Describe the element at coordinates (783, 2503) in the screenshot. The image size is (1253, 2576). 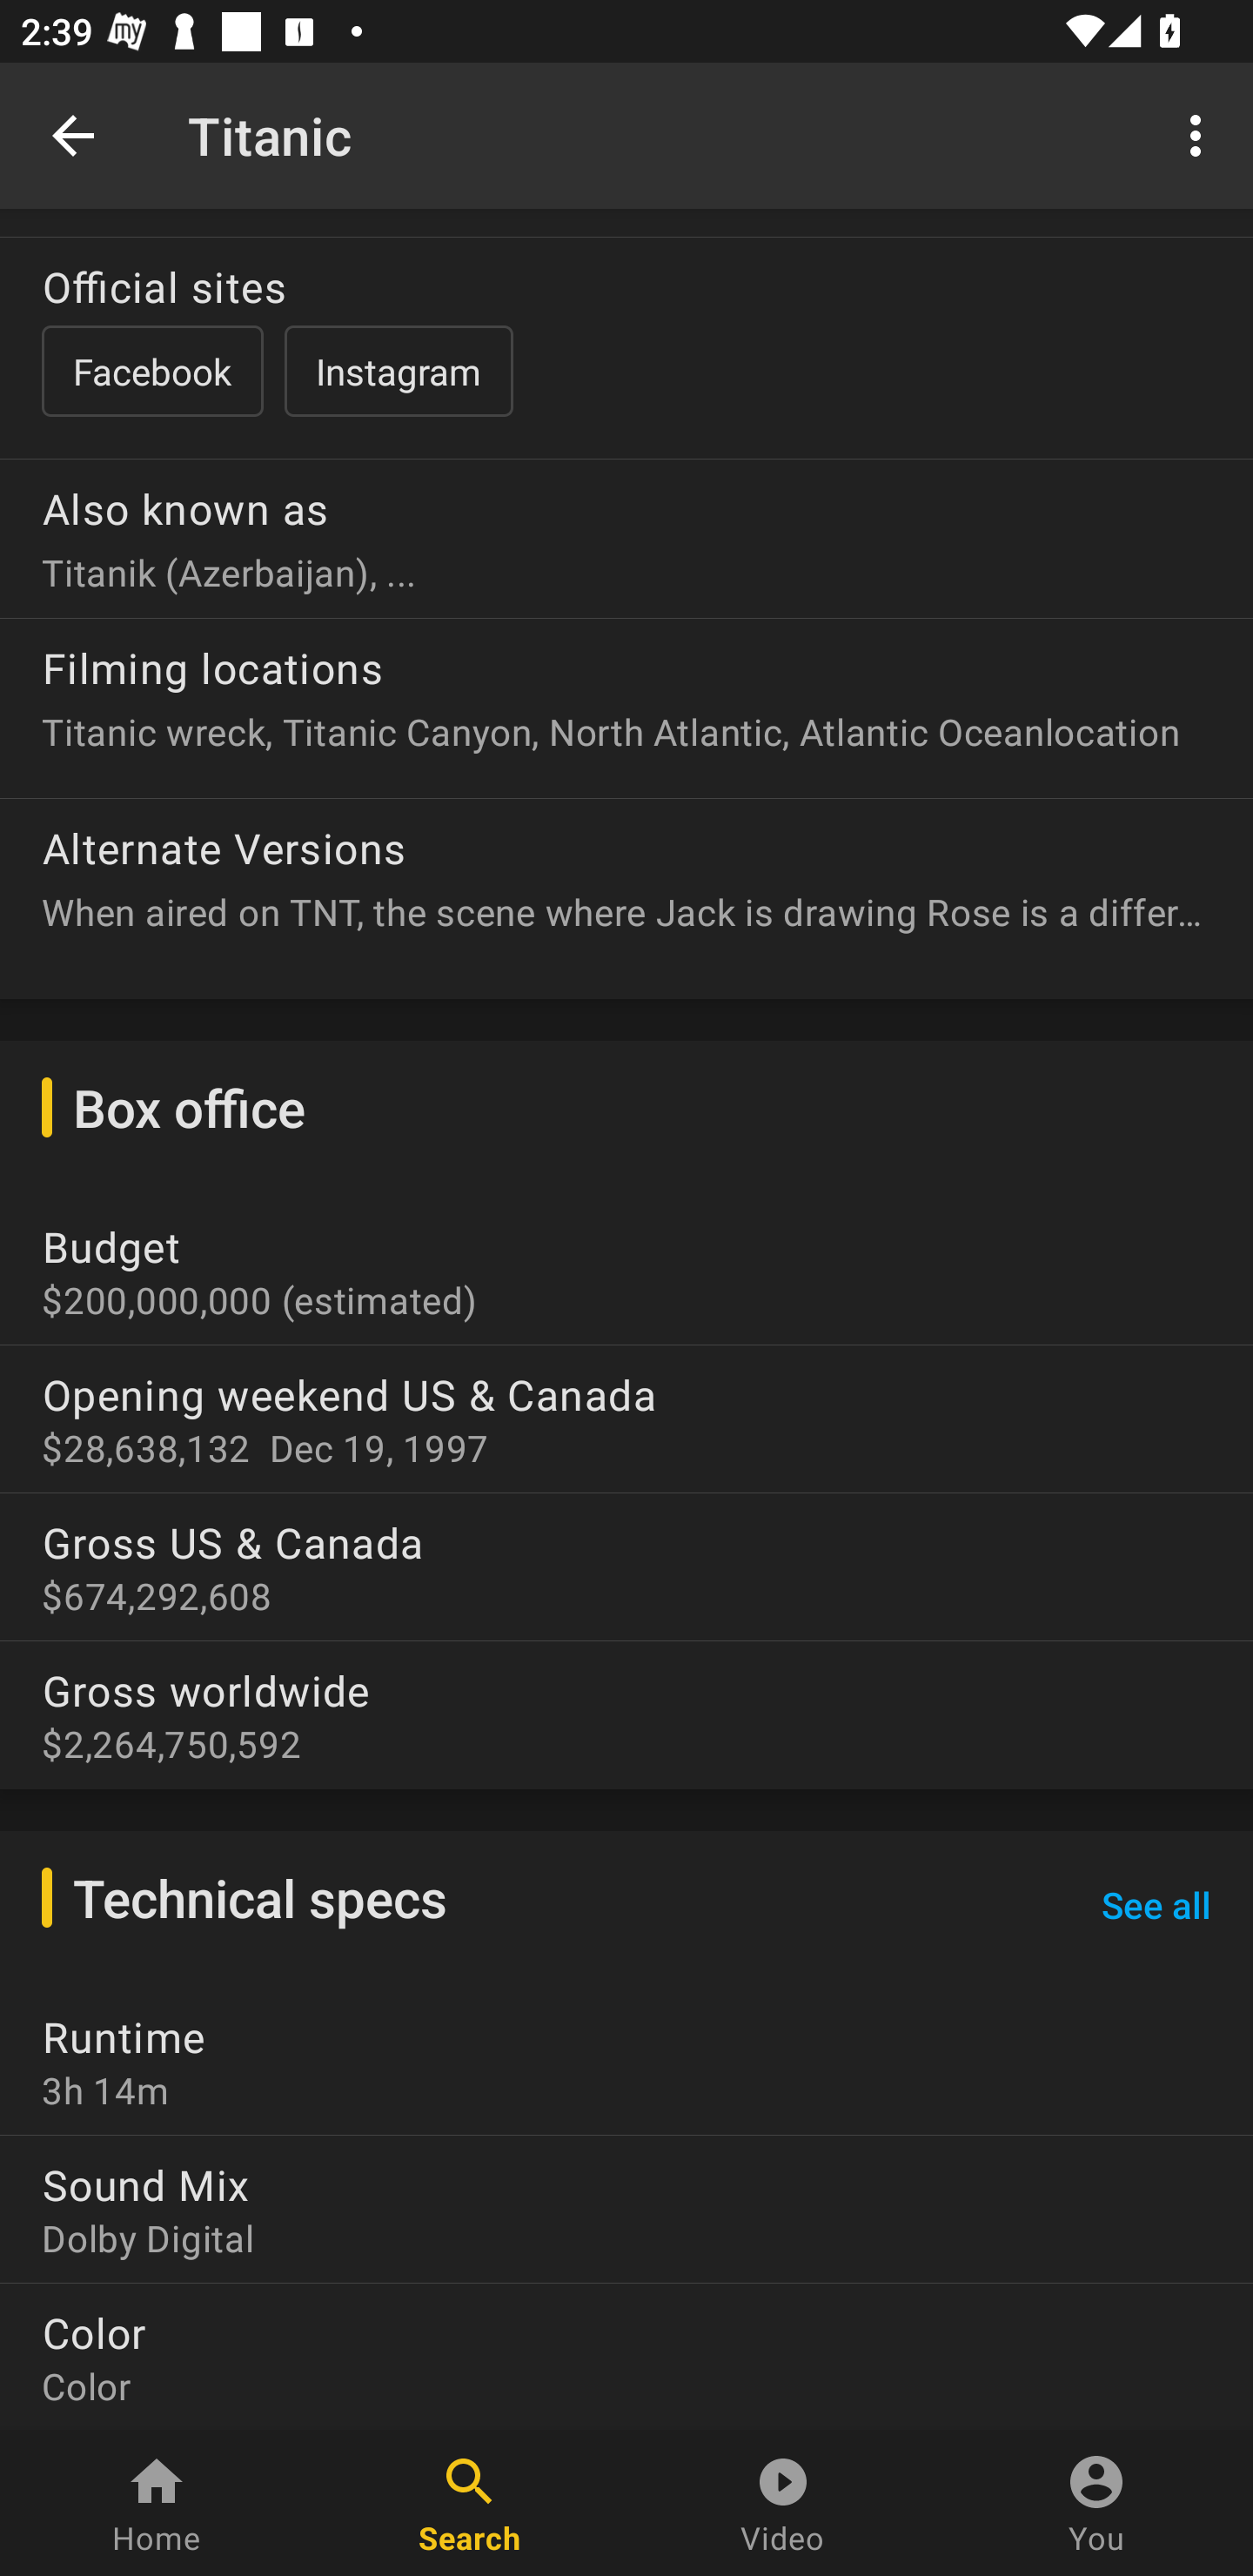
I see `Video` at that location.